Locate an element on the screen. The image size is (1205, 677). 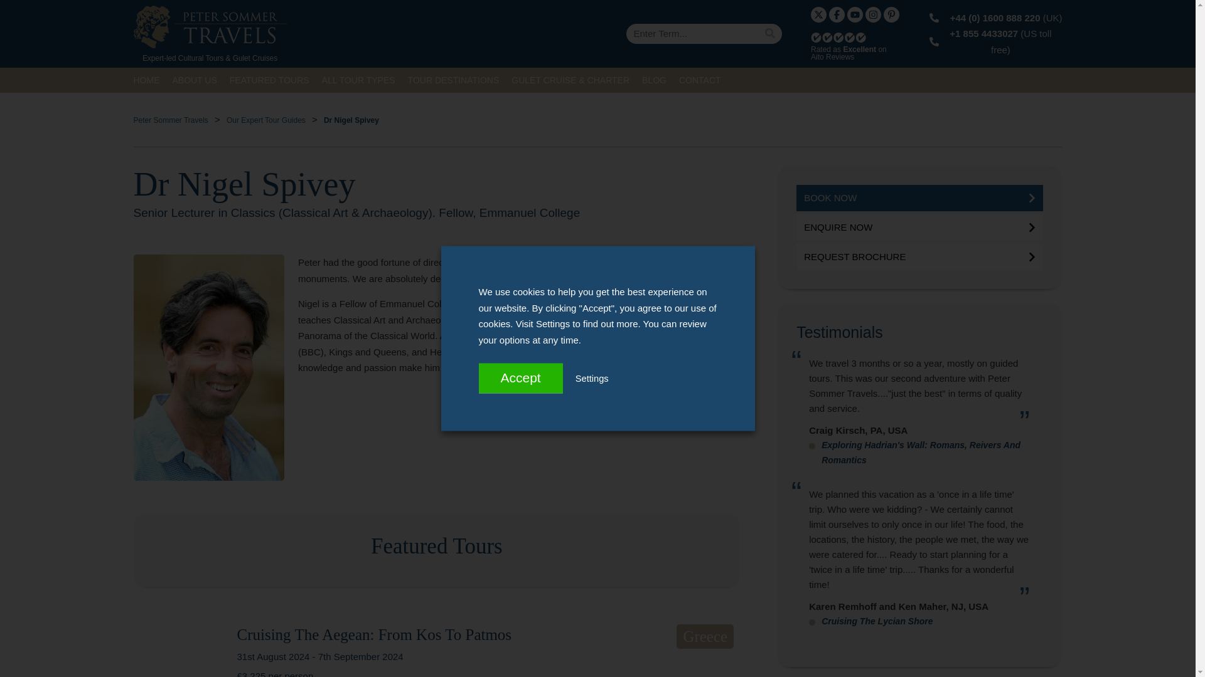
Join in the conversation with Peter Sommer Travels on X is located at coordinates (818, 14).